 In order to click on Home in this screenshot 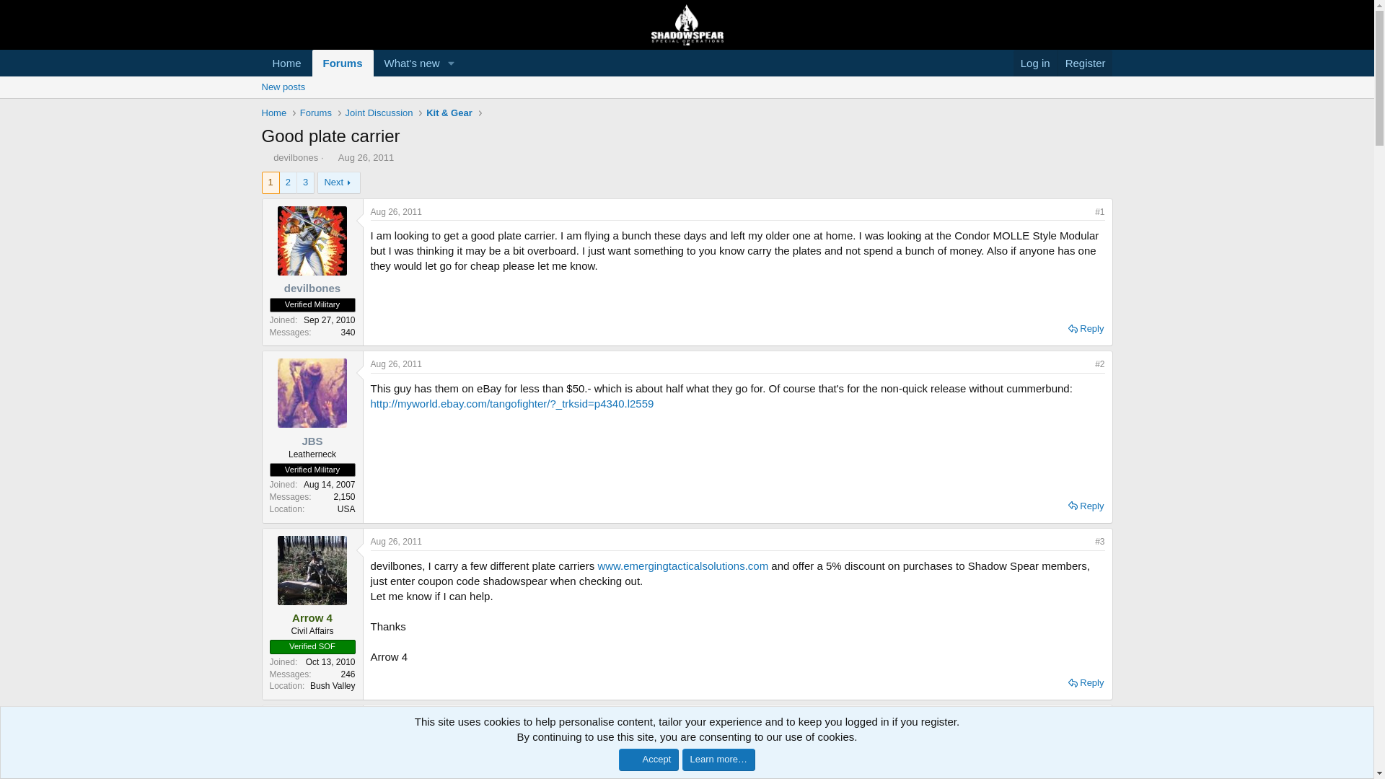, I will do `click(365, 157)`.